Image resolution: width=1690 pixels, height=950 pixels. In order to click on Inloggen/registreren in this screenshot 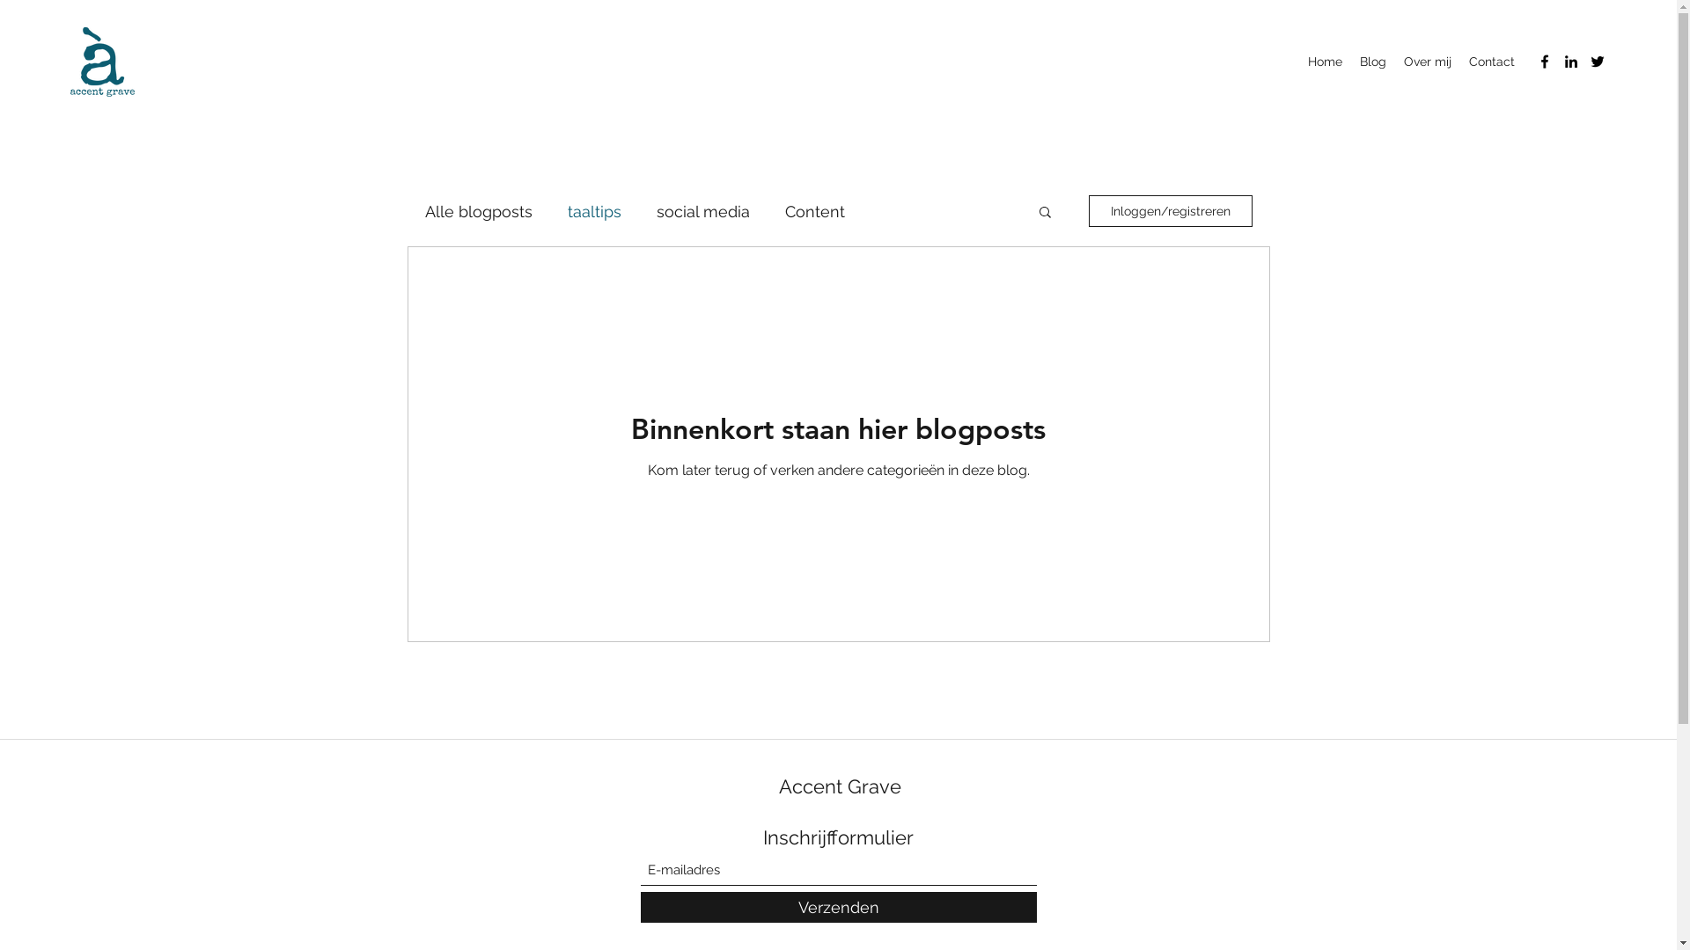, I will do `click(1170, 211)`.